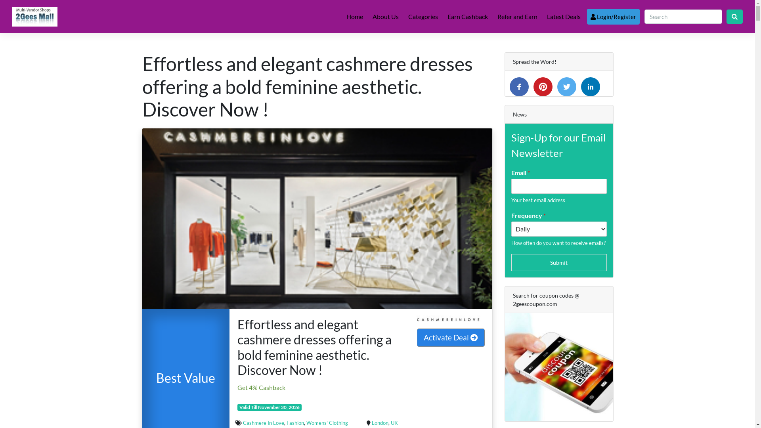 Image resolution: width=761 pixels, height=428 pixels. What do you see at coordinates (355, 17) in the screenshot?
I see `Home` at bounding box center [355, 17].